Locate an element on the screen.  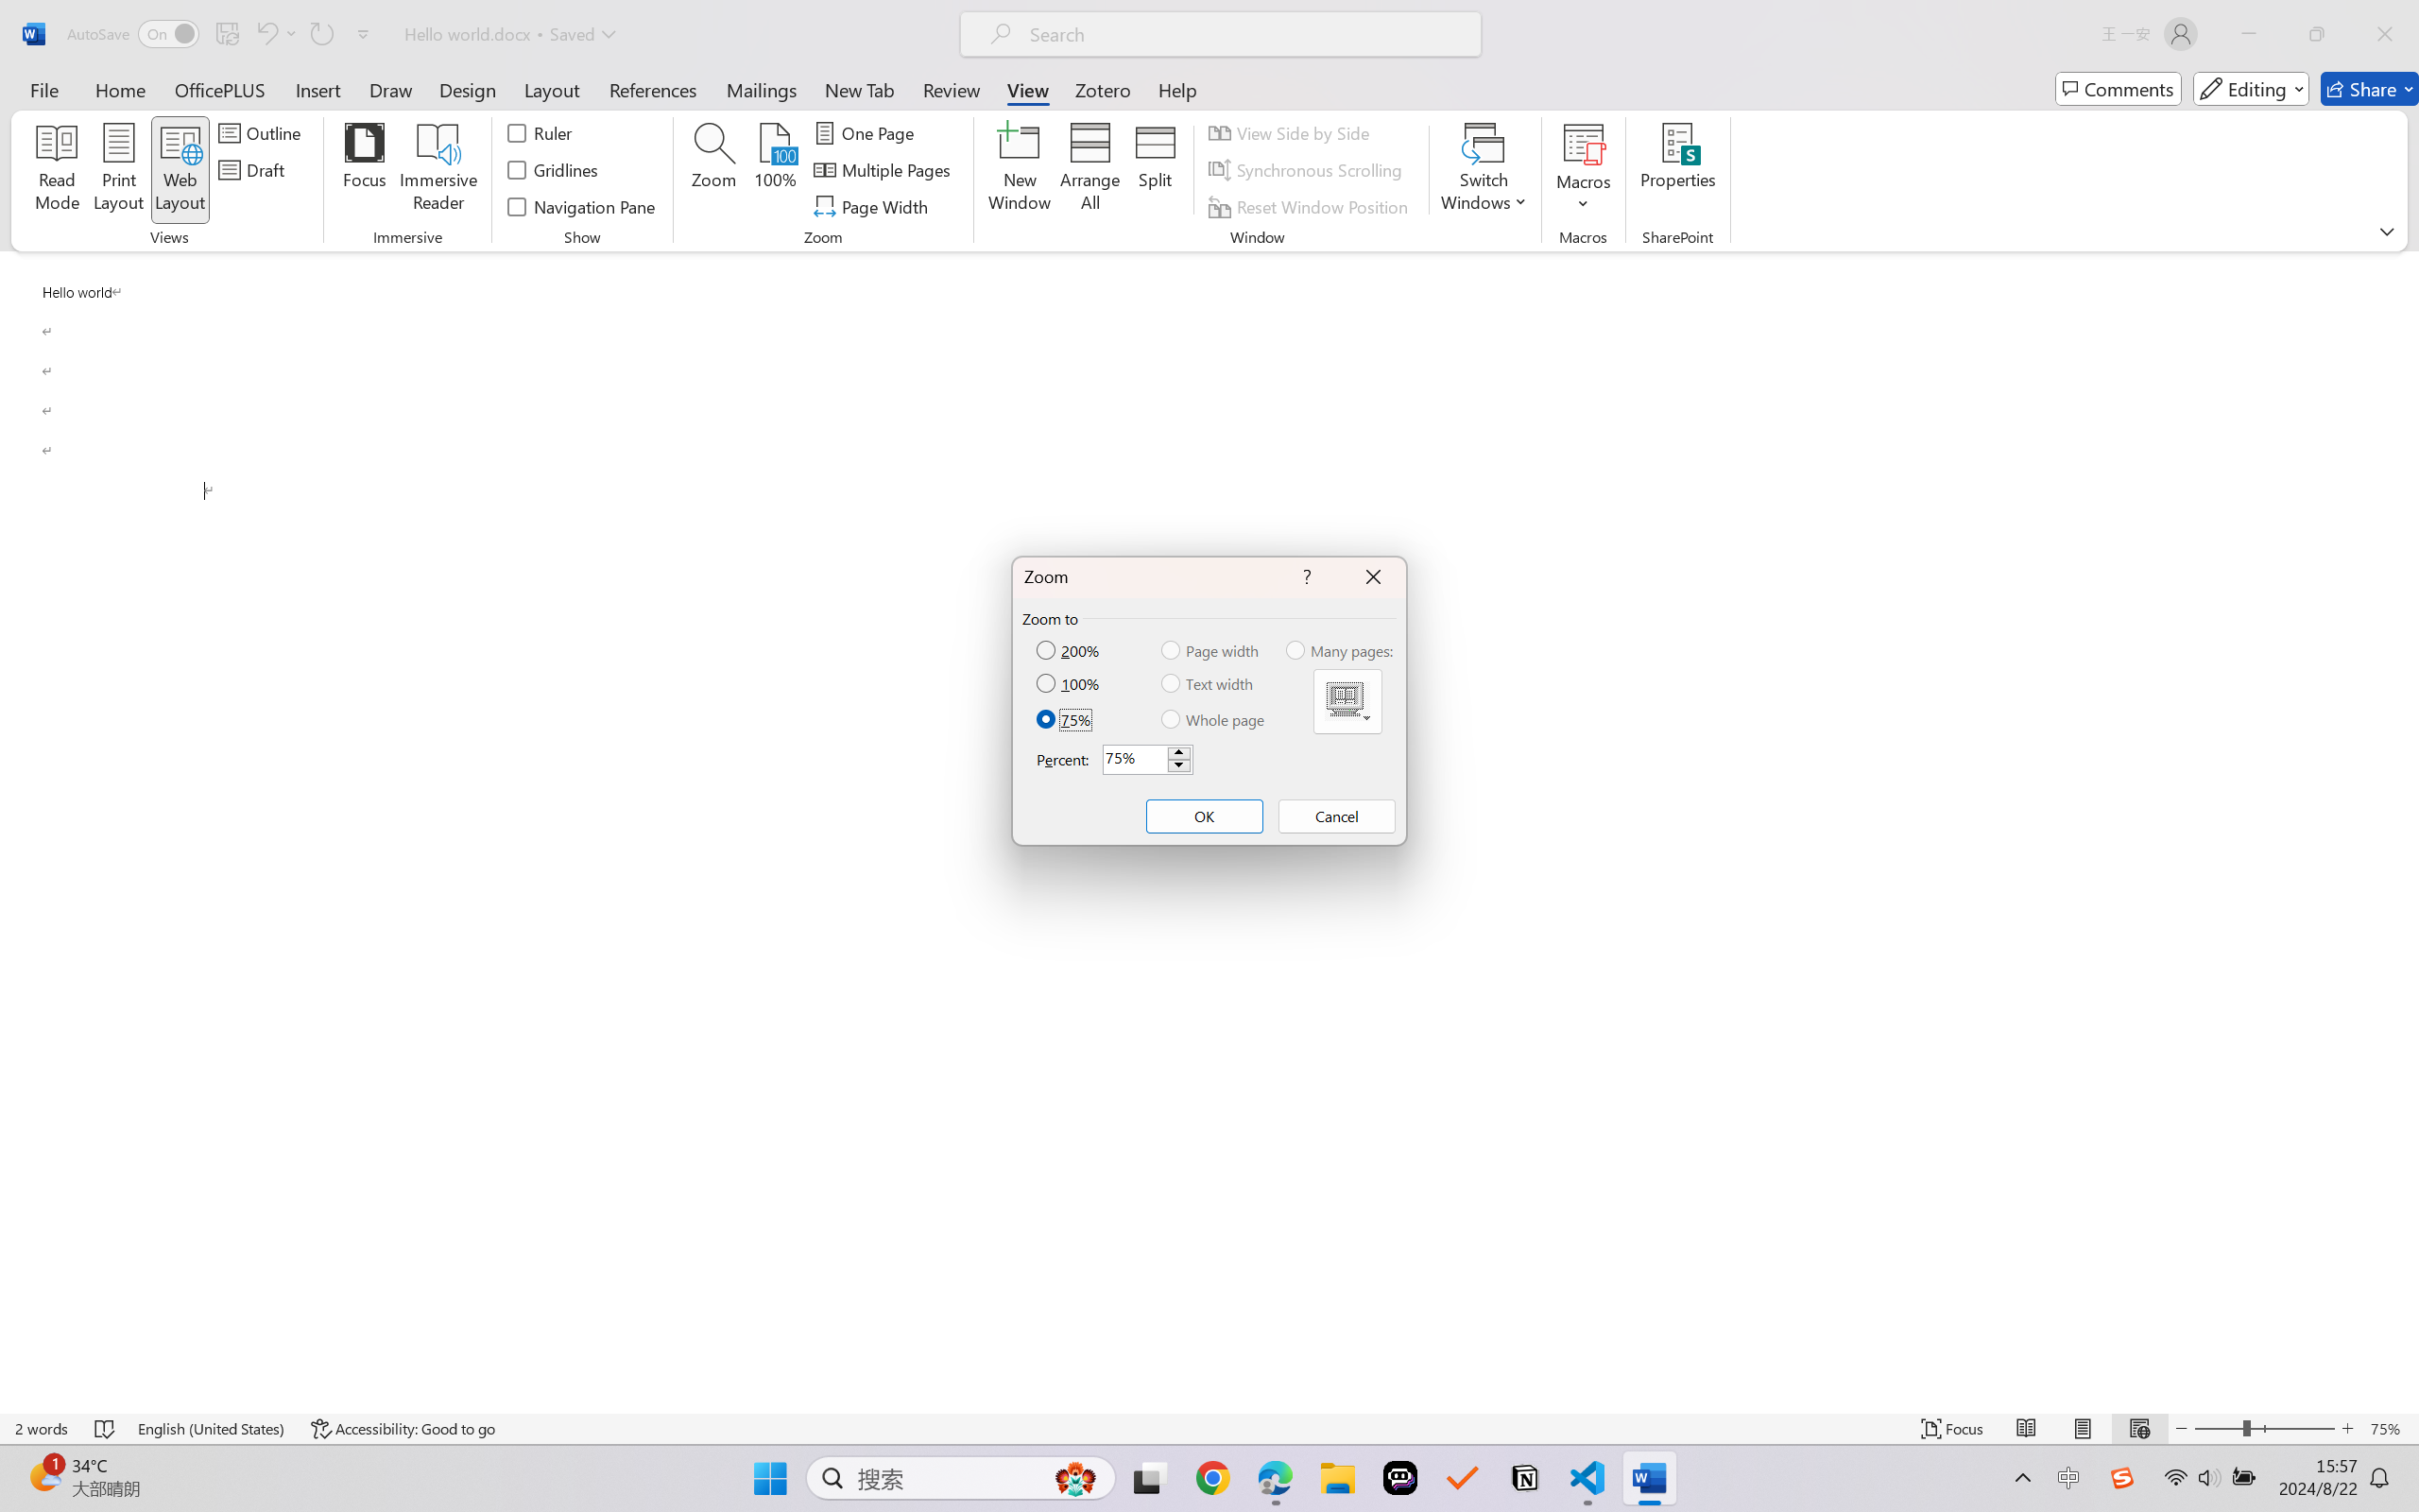
Split is located at coordinates (1156, 170).